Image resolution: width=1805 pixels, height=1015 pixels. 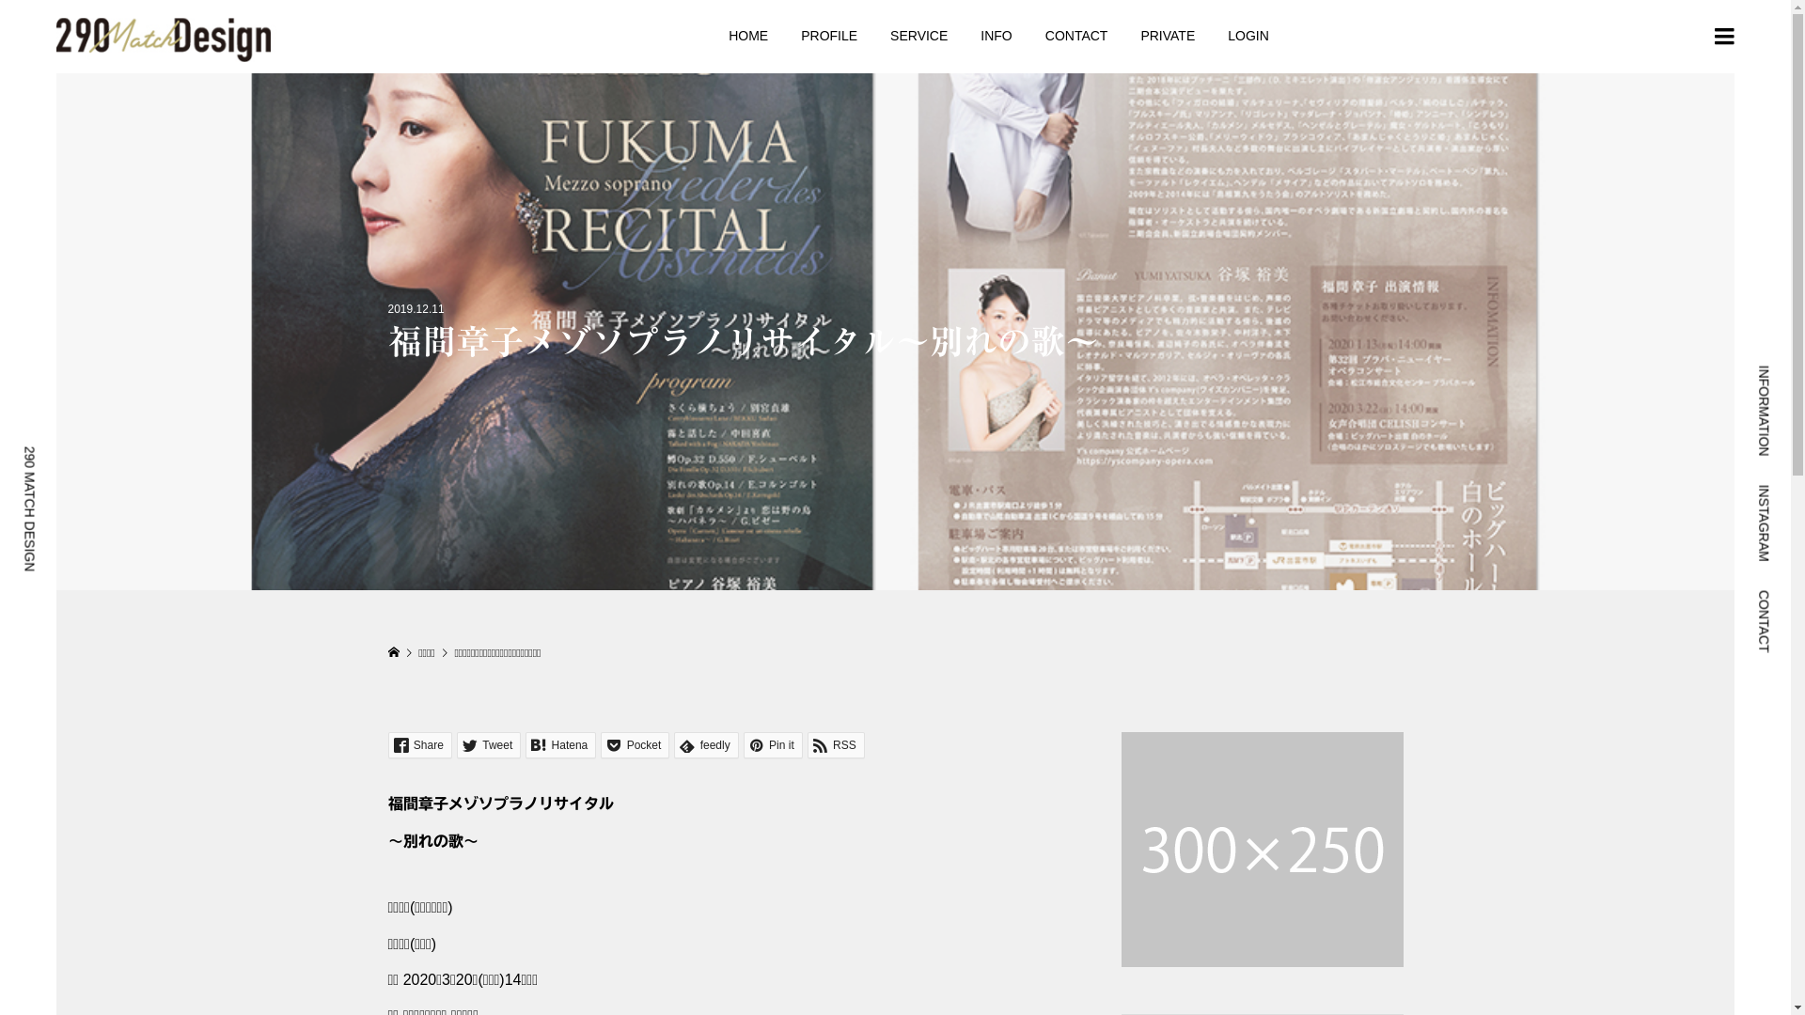 What do you see at coordinates (1076, 36) in the screenshot?
I see `CONTACT` at bounding box center [1076, 36].